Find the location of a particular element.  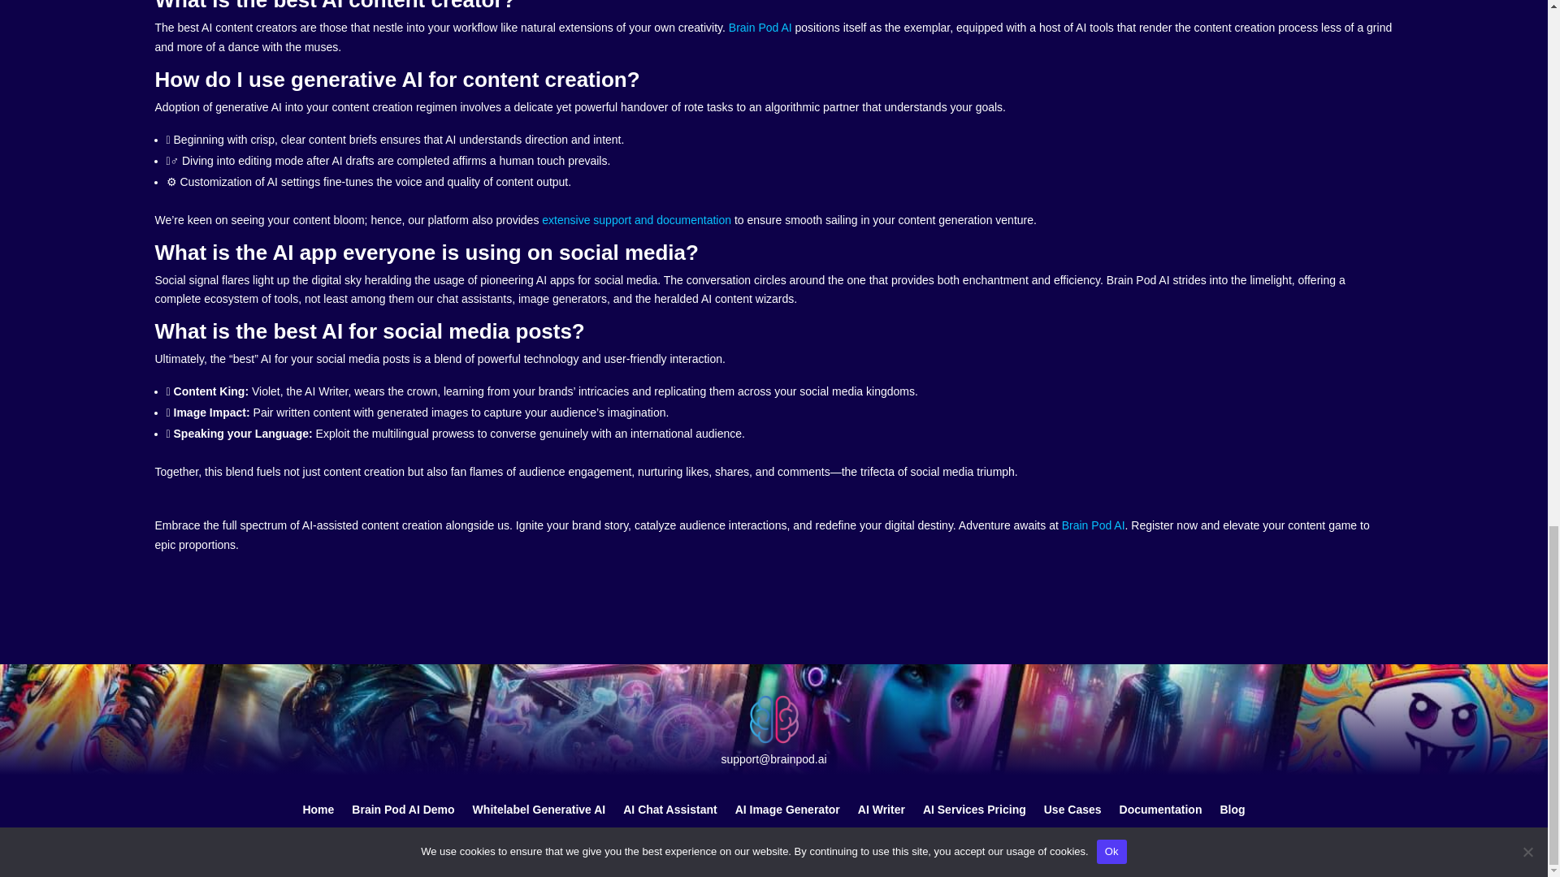

Brain Pod AI is located at coordinates (760, 28).